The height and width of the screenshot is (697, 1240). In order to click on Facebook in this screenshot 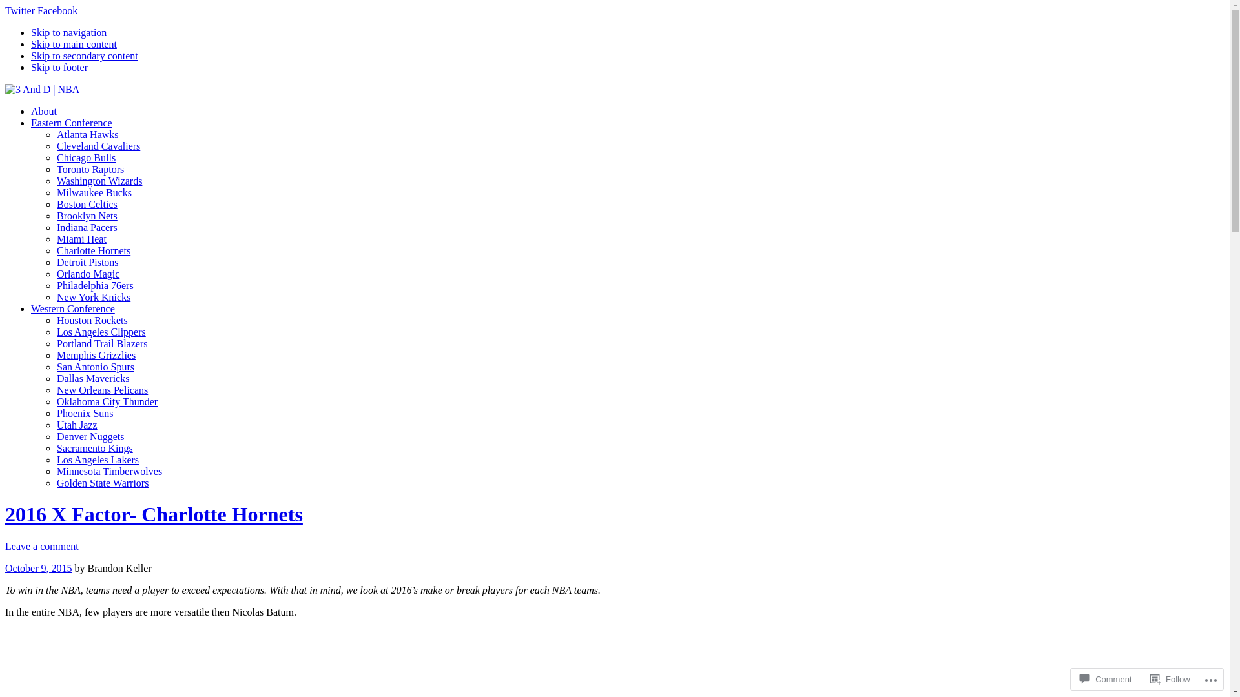, I will do `click(57, 10)`.